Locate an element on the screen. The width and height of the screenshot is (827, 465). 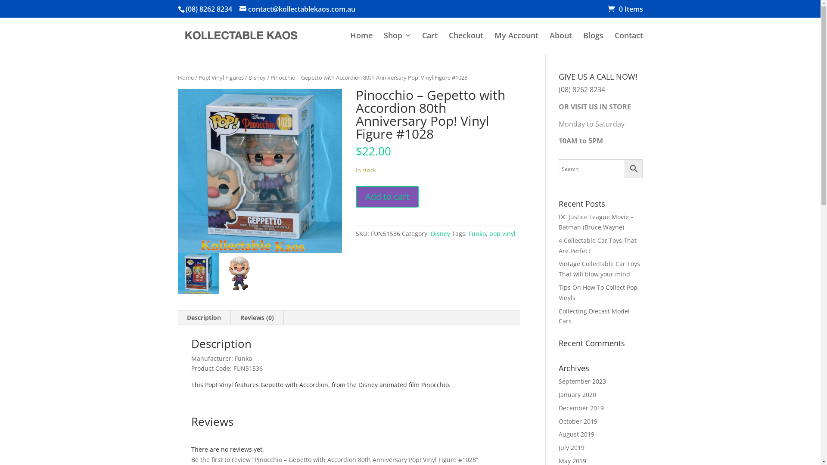
(08) 8262 8234 is located at coordinates (208, 9).